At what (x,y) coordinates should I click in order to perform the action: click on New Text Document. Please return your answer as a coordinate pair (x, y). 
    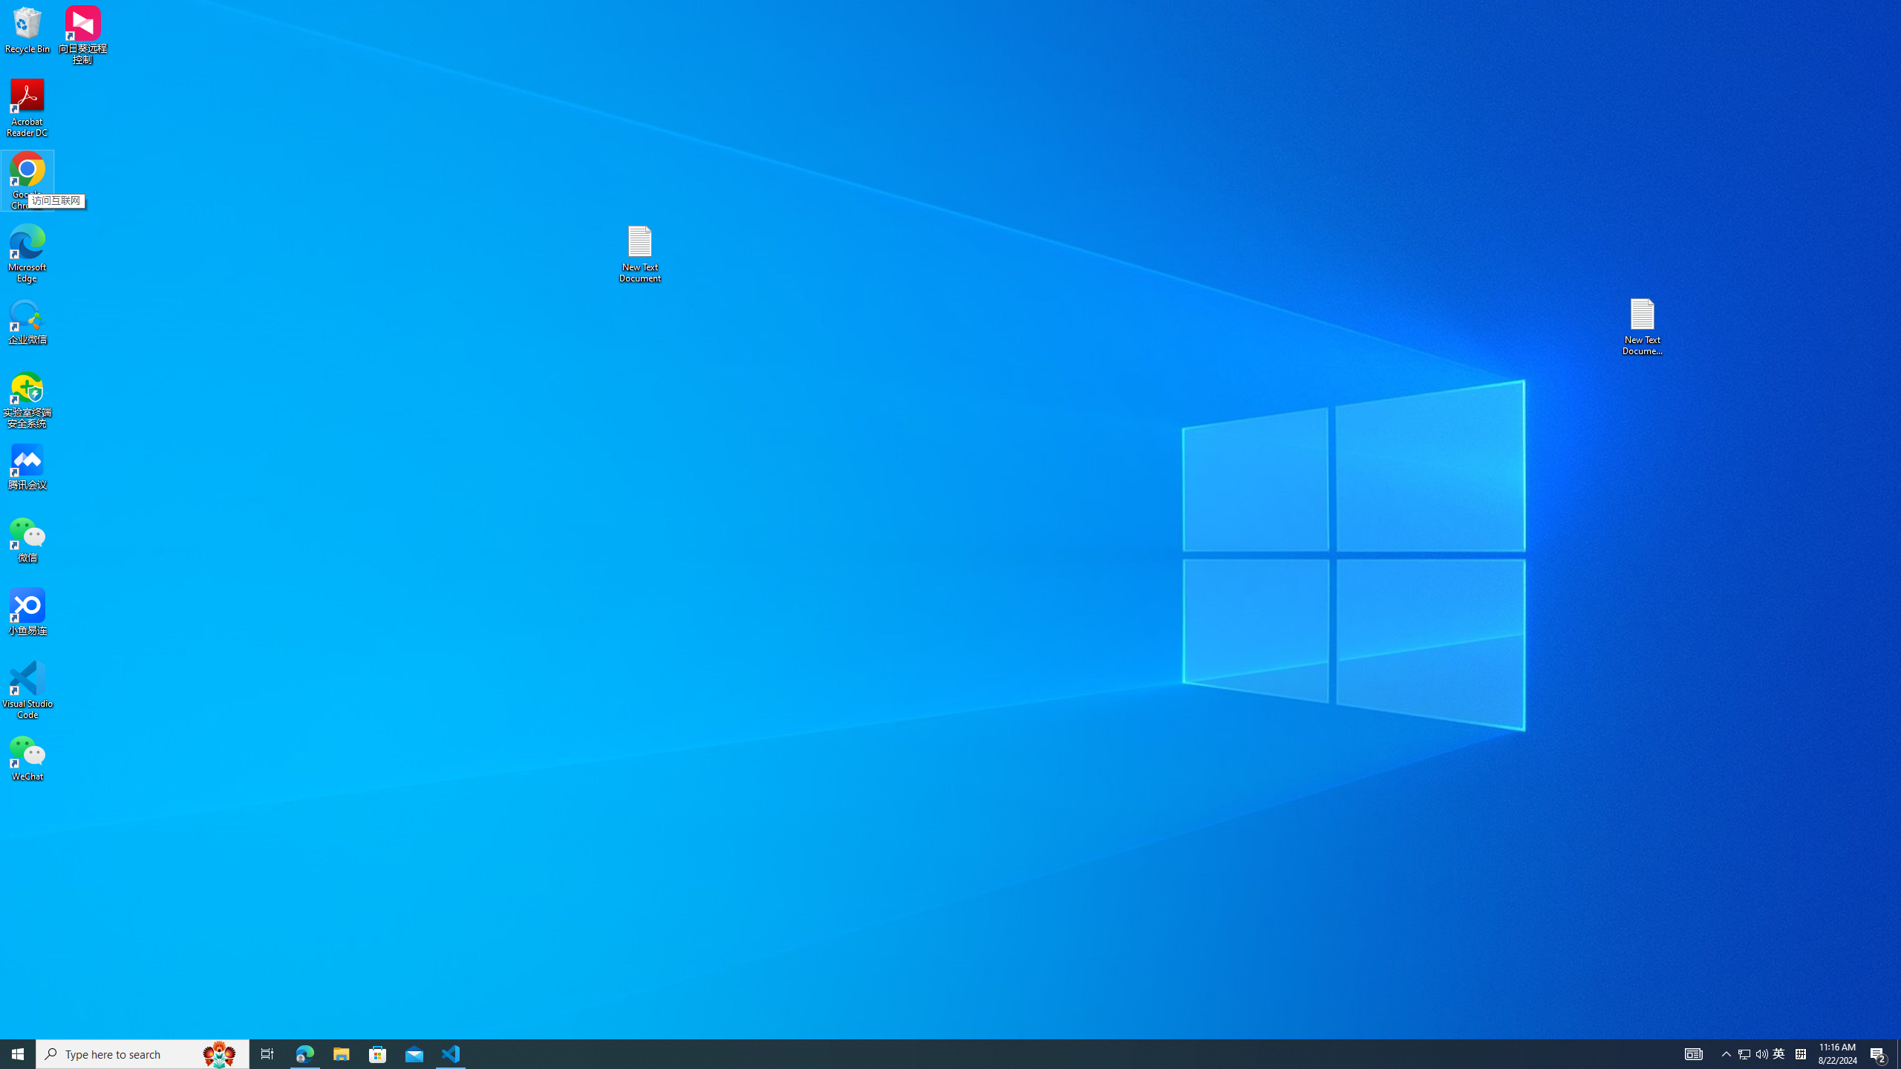
    Looking at the image, I should click on (639, 254).